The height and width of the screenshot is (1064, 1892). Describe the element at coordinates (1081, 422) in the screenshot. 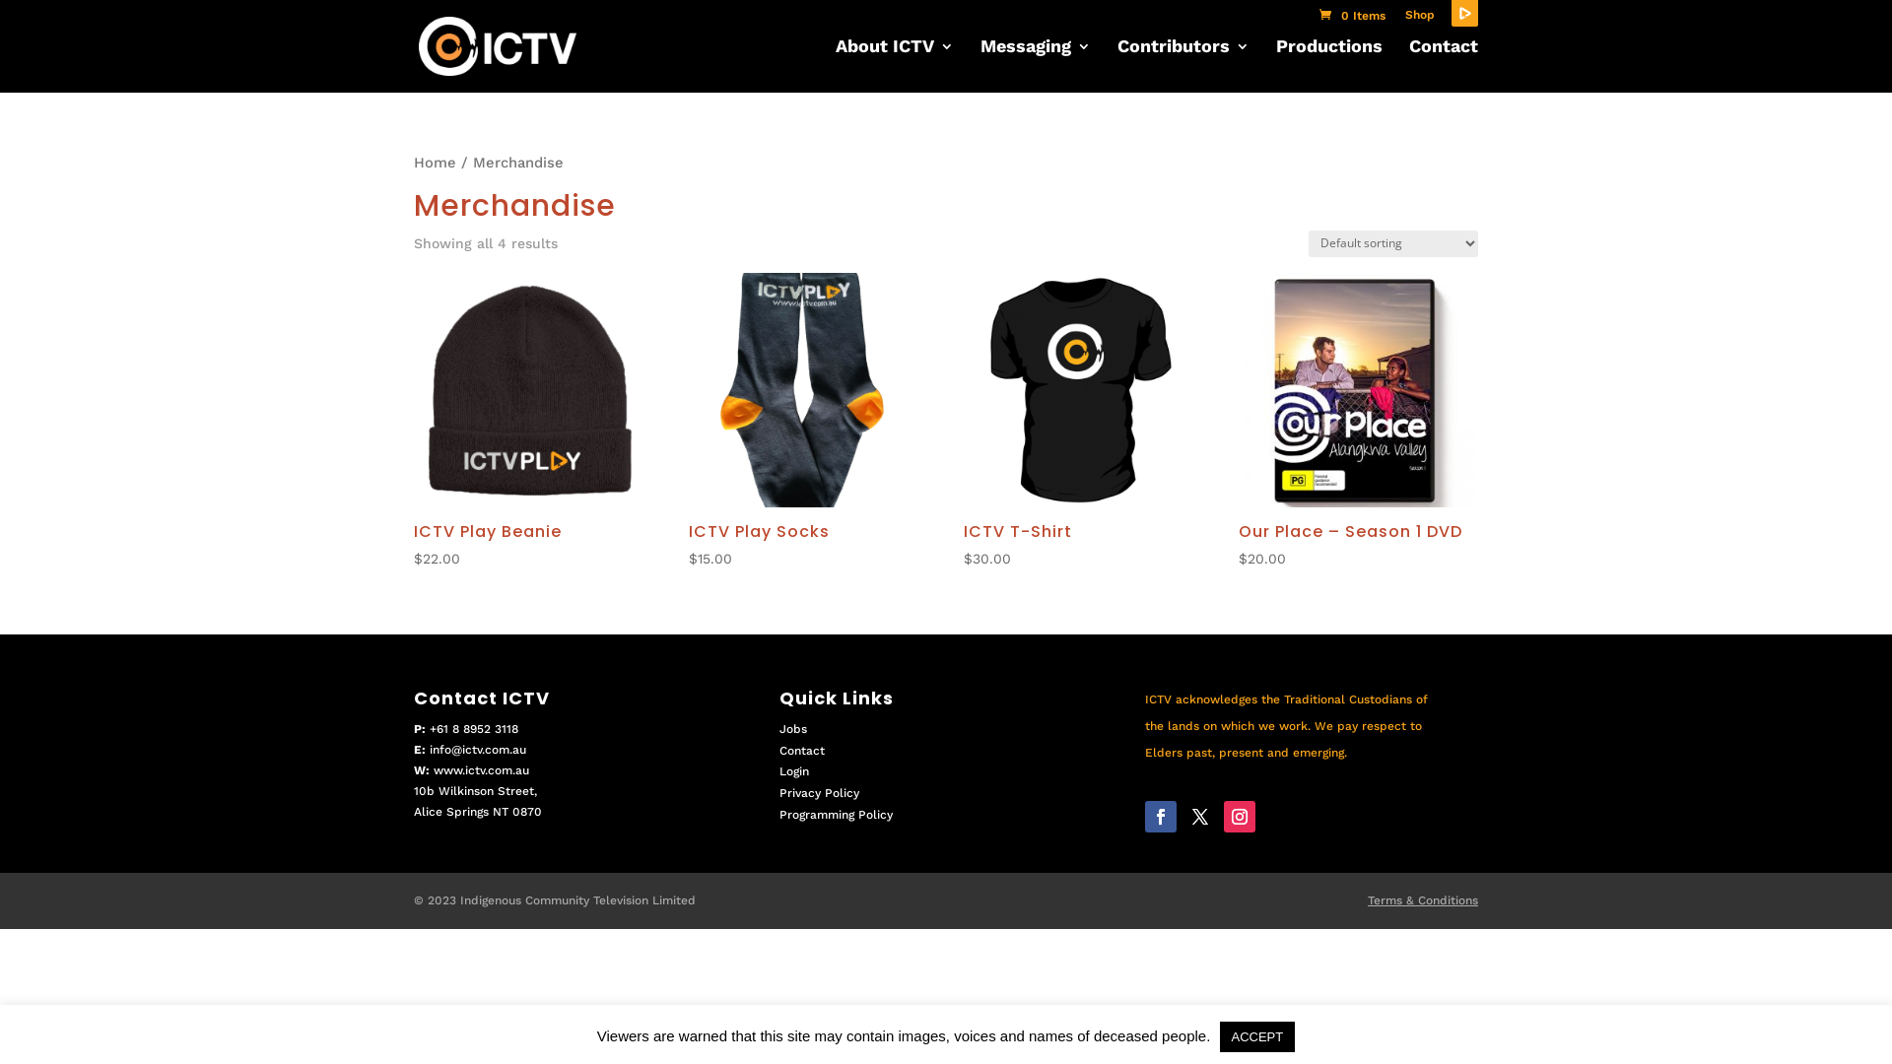

I see `ICTV T-Shirt
$30.00` at that location.